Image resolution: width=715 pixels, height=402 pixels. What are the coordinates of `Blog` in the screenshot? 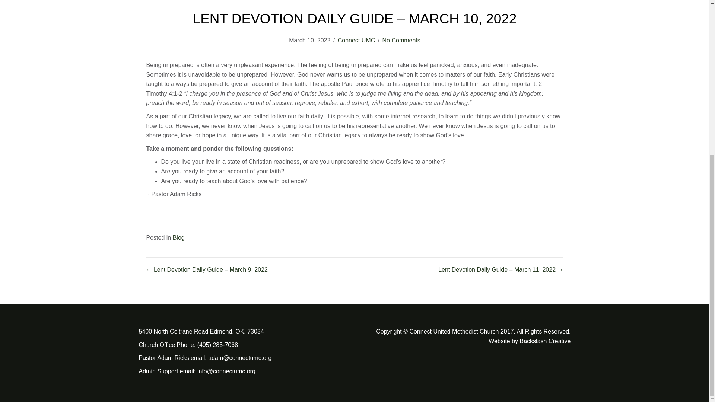 It's located at (179, 237).